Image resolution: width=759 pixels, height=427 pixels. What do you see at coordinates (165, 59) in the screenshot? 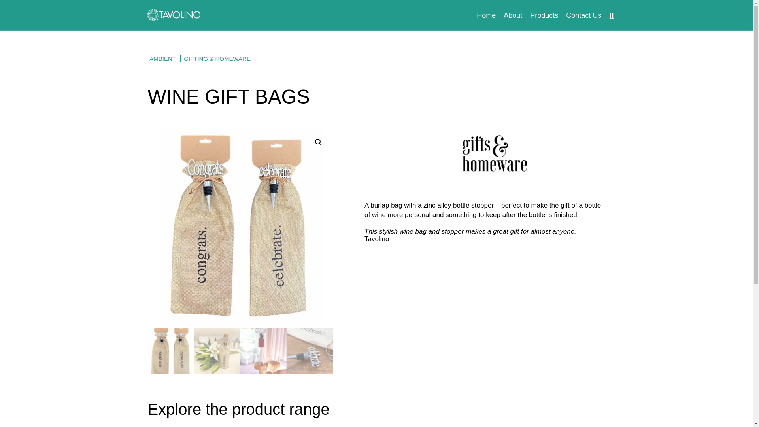
I see `AMBIENT` at bounding box center [165, 59].